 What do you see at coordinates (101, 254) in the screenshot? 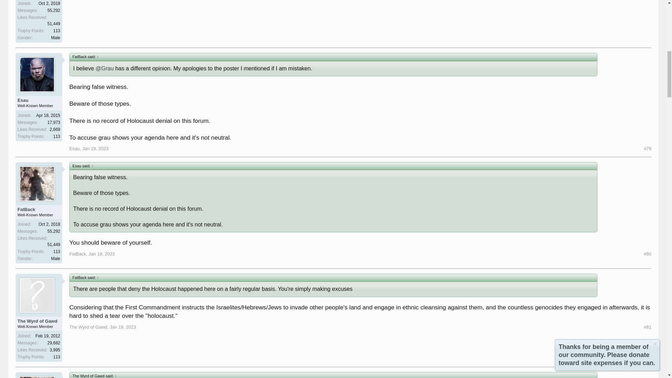
I see `Permalink` at bounding box center [101, 254].